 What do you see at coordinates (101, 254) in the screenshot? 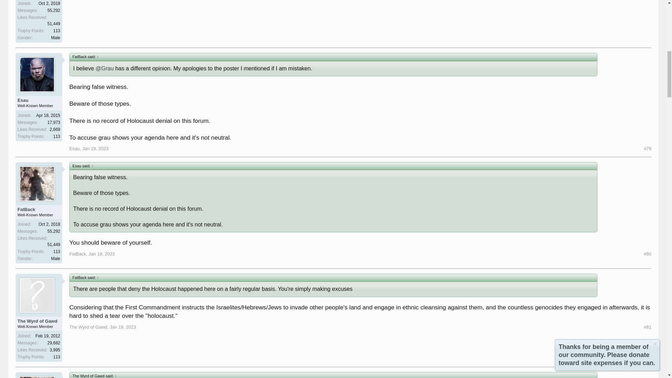
I see `Permalink` at bounding box center [101, 254].